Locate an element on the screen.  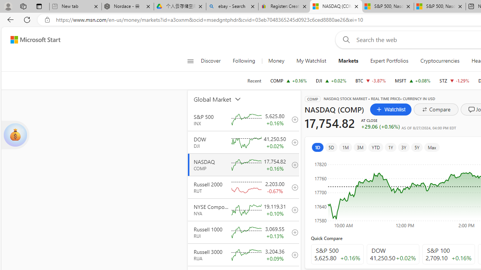
Markets is located at coordinates (348, 61).